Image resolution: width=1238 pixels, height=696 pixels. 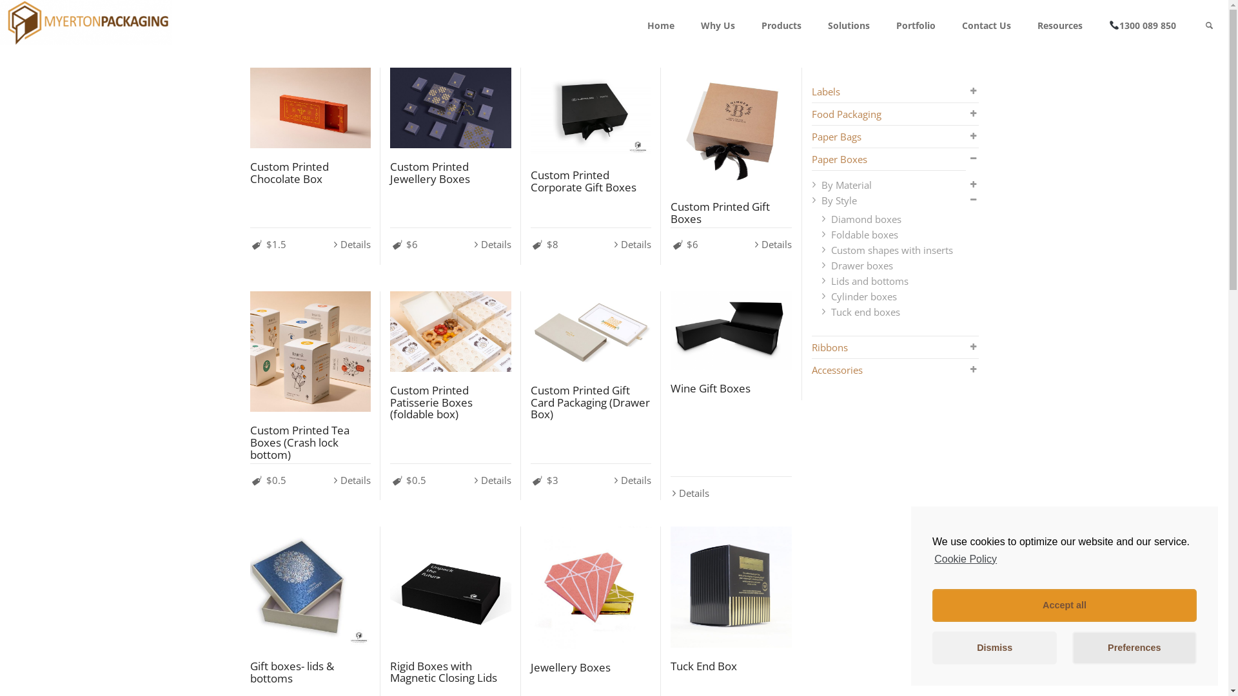 I want to click on 1300 089 850, so click(x=1143, y=26).